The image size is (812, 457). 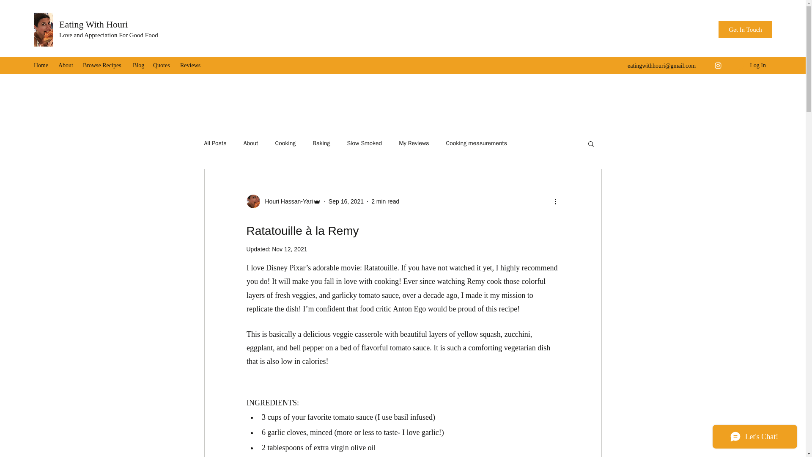 I want to click on Nov 12, 2021, so click(x=289, y=249).